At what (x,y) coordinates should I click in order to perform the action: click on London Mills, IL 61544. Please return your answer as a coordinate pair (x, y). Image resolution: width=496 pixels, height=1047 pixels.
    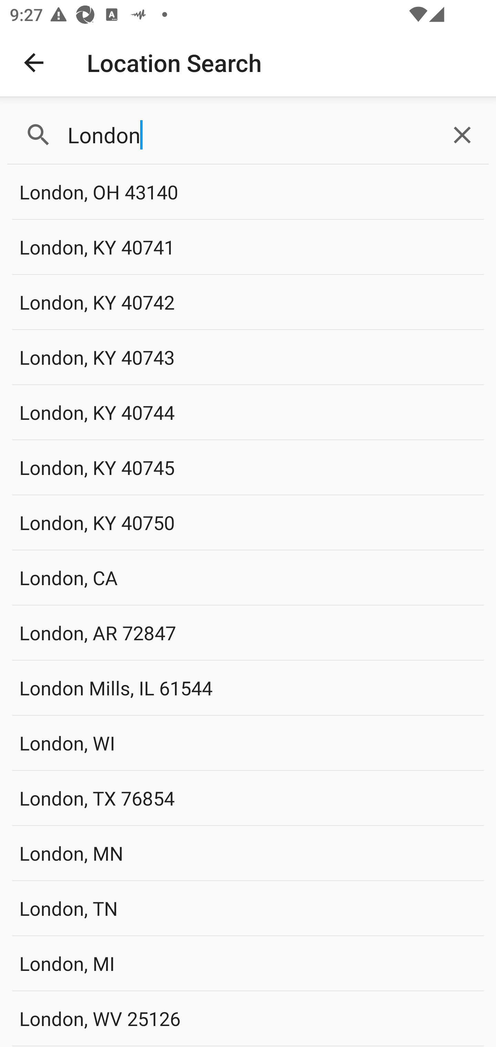
    Looking at the image, I should click on (248, 688).